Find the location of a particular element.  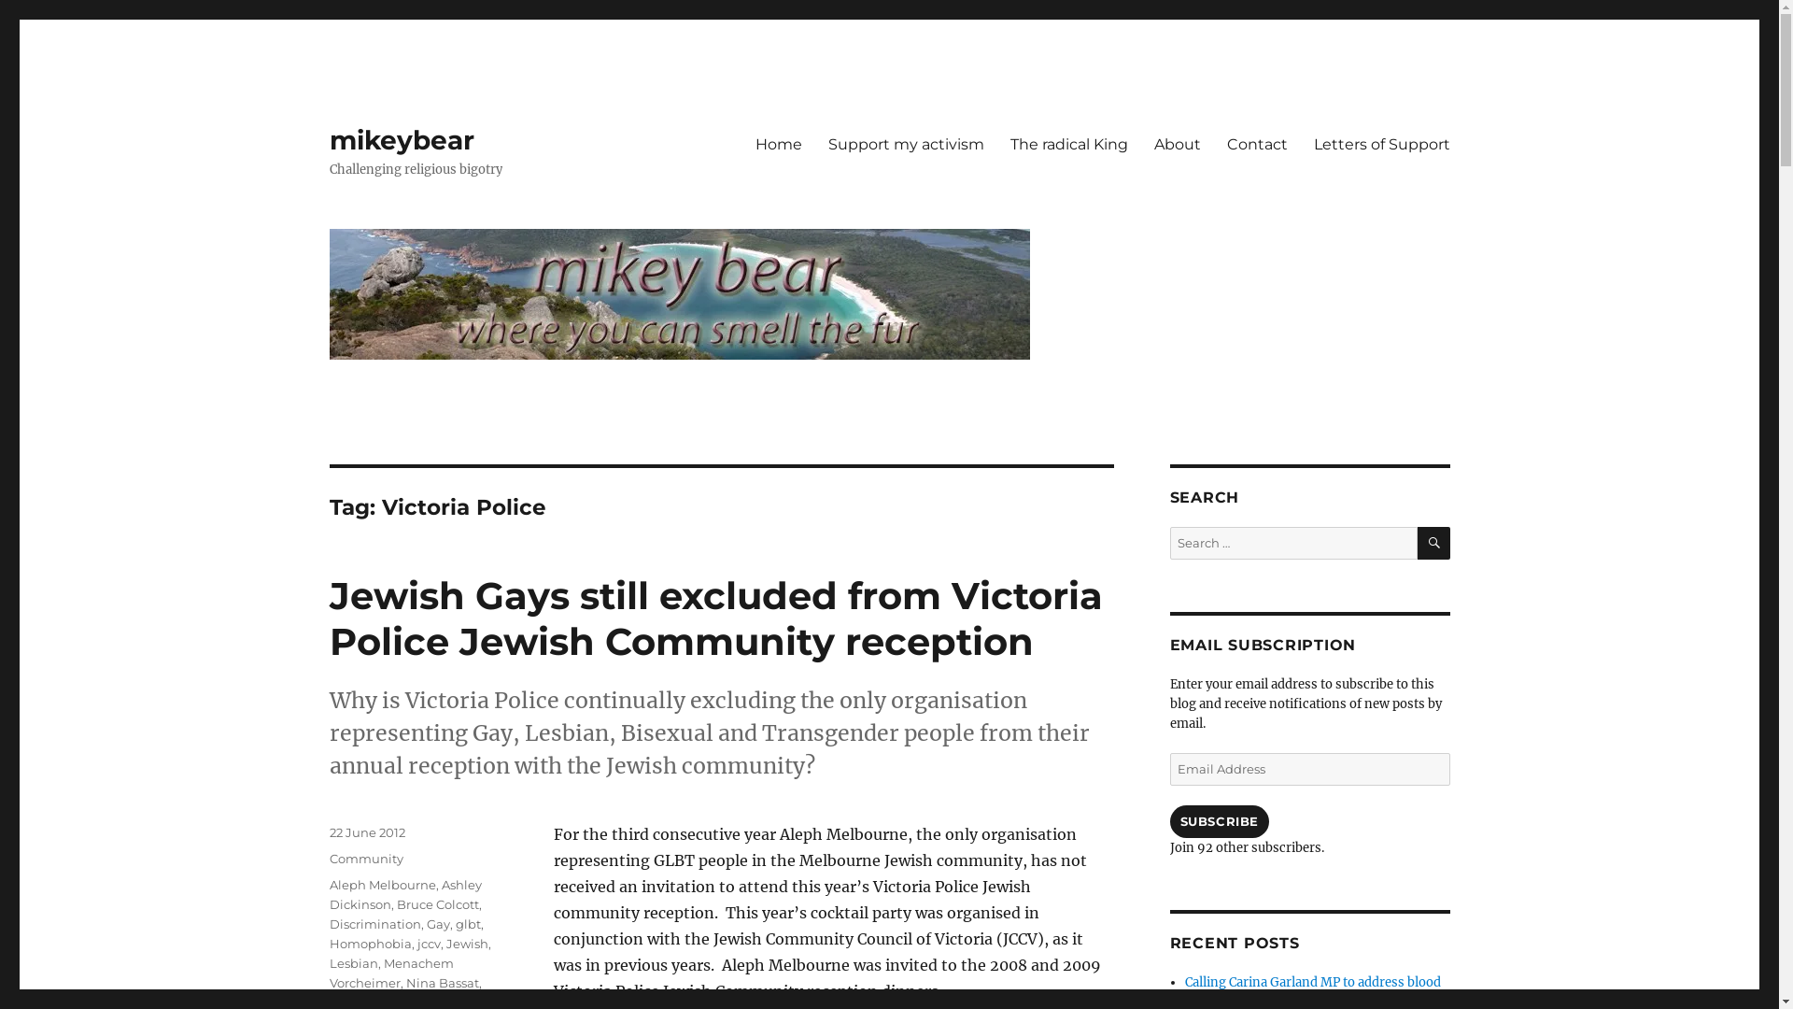

About is located at coordinates (1178, 144).